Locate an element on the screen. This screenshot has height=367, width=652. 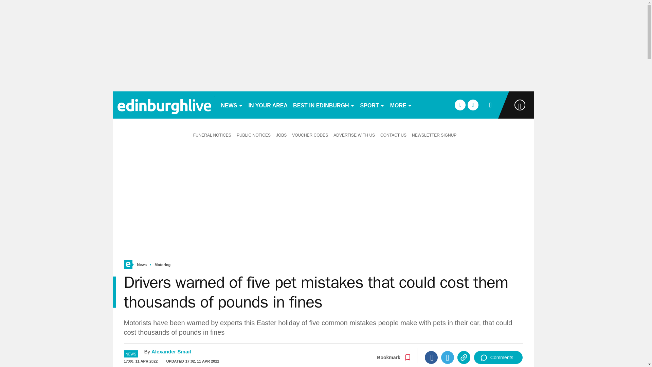
edinburghlive is located at coordinates (164, 105).